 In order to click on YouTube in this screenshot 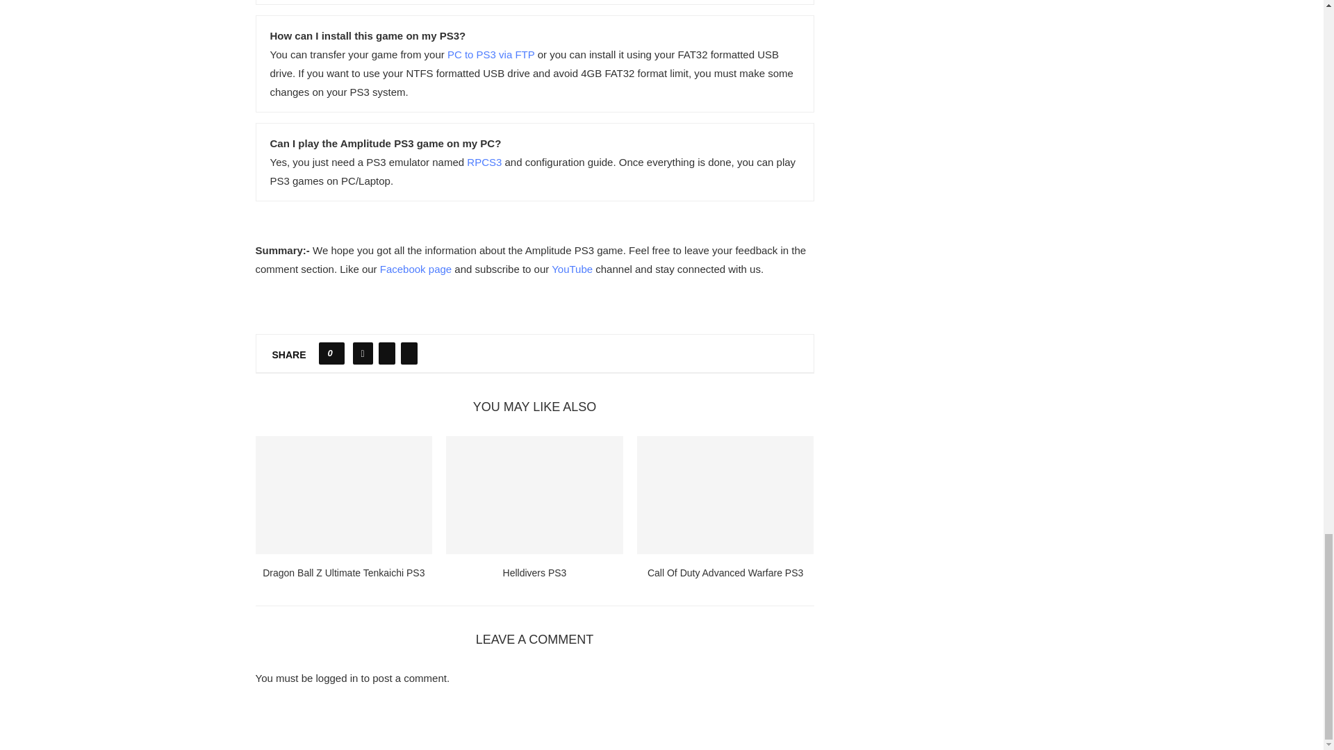, I will do `click(572, 269)`.